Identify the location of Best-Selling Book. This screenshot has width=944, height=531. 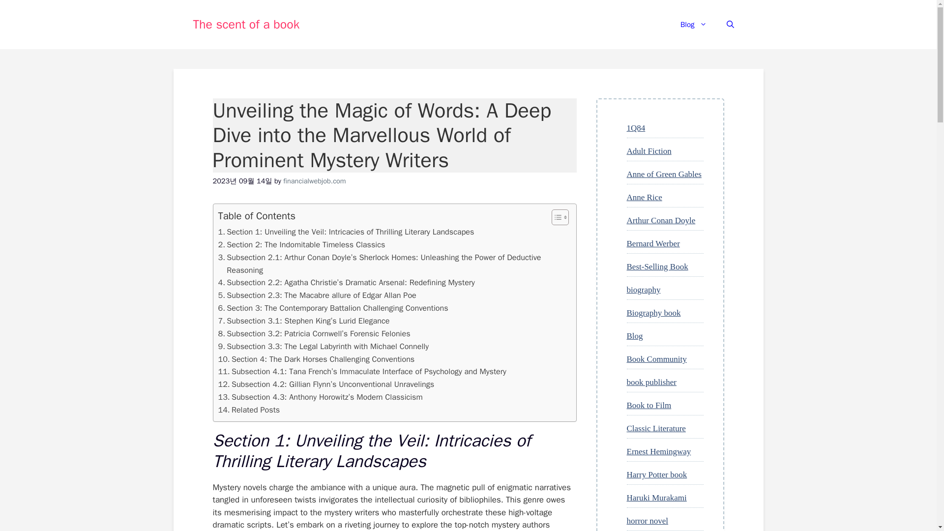
(657, 266).